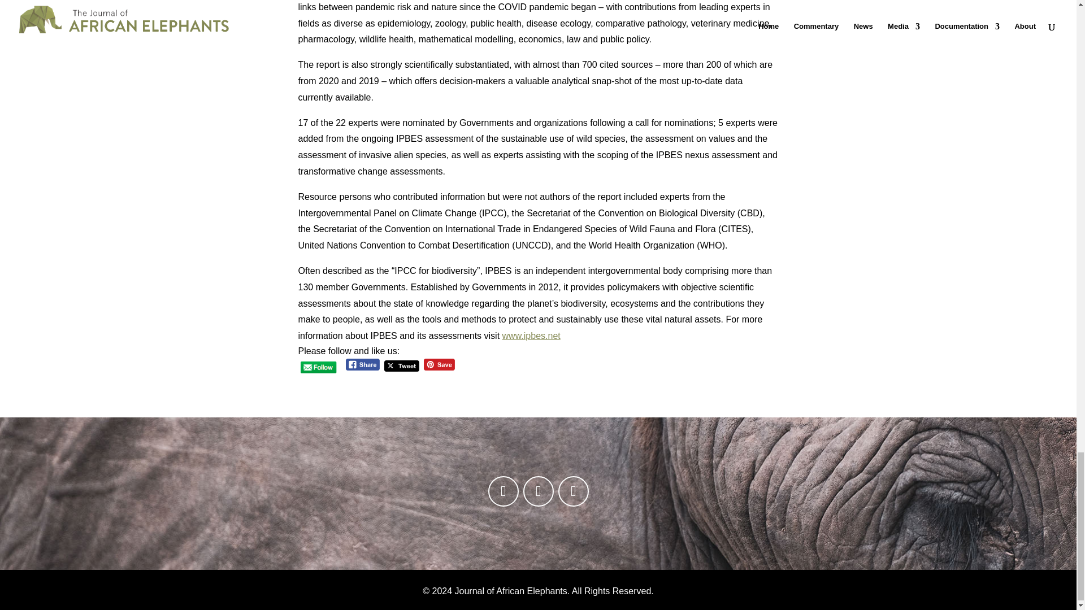 The image size is (1085, 610). I want to click on Pin Share, so click(439, 364).